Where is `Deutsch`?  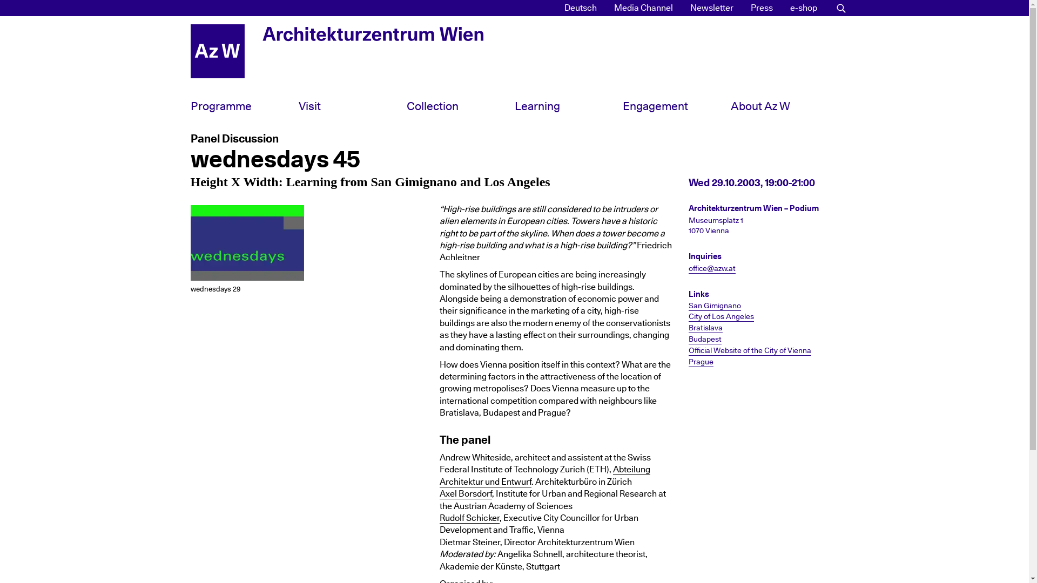
Deutsch is located at coordinates (580, 8).